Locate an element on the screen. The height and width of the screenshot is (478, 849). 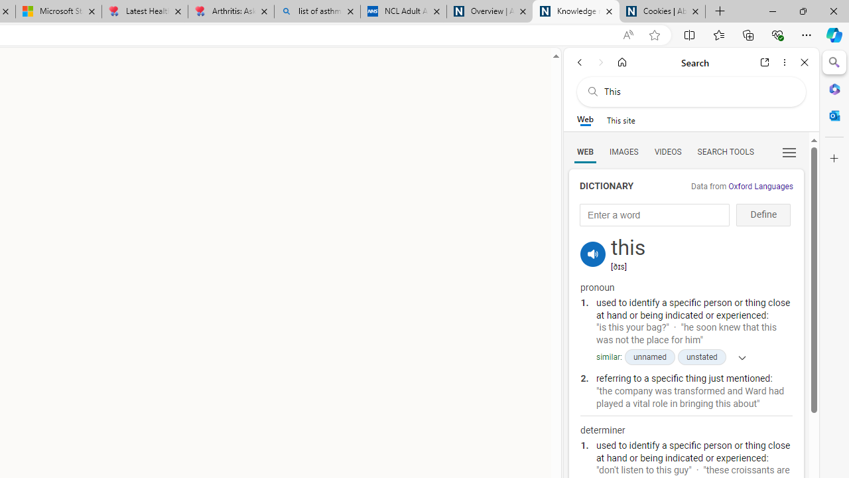
Microsoft Start is located at coordinates (58, 12).